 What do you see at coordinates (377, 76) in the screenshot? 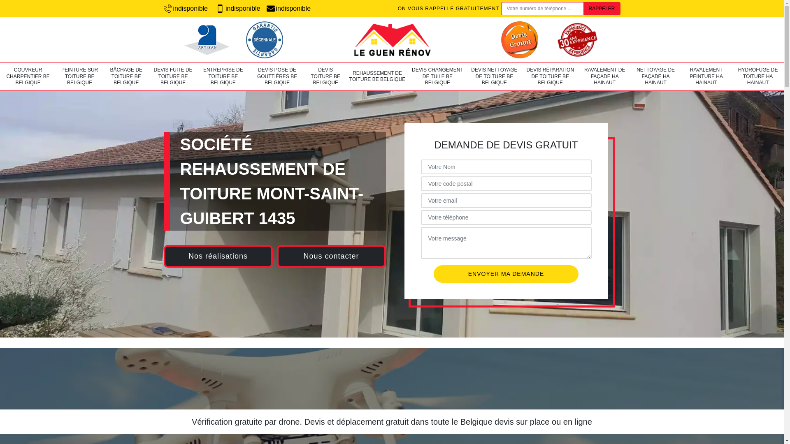
I see `REHAUSSEMENT DE TOITURE BE BELGIQUE` at bounding box center [377, 76].